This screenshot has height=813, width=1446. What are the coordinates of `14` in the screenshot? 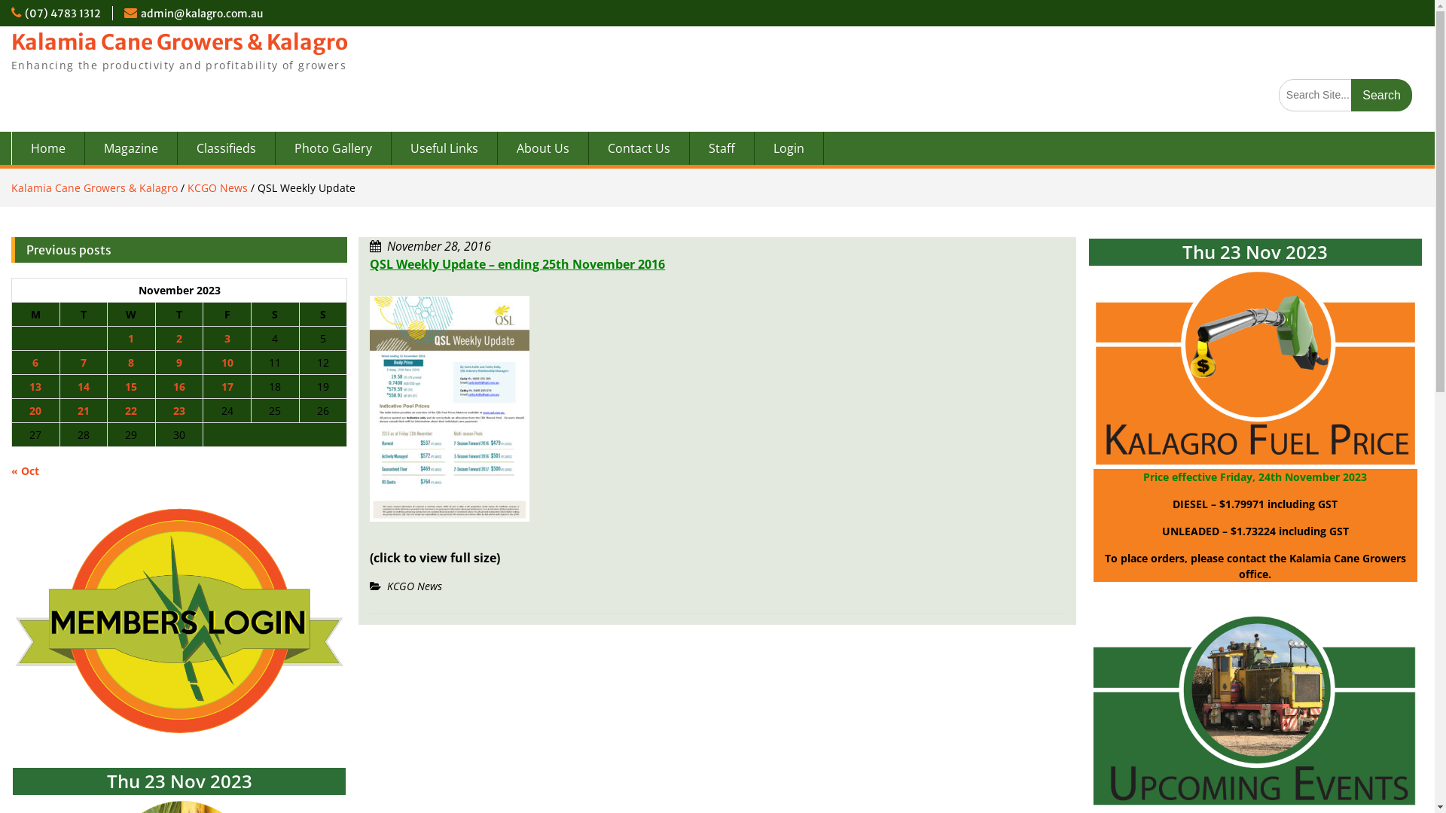 It's located at (84, 387).